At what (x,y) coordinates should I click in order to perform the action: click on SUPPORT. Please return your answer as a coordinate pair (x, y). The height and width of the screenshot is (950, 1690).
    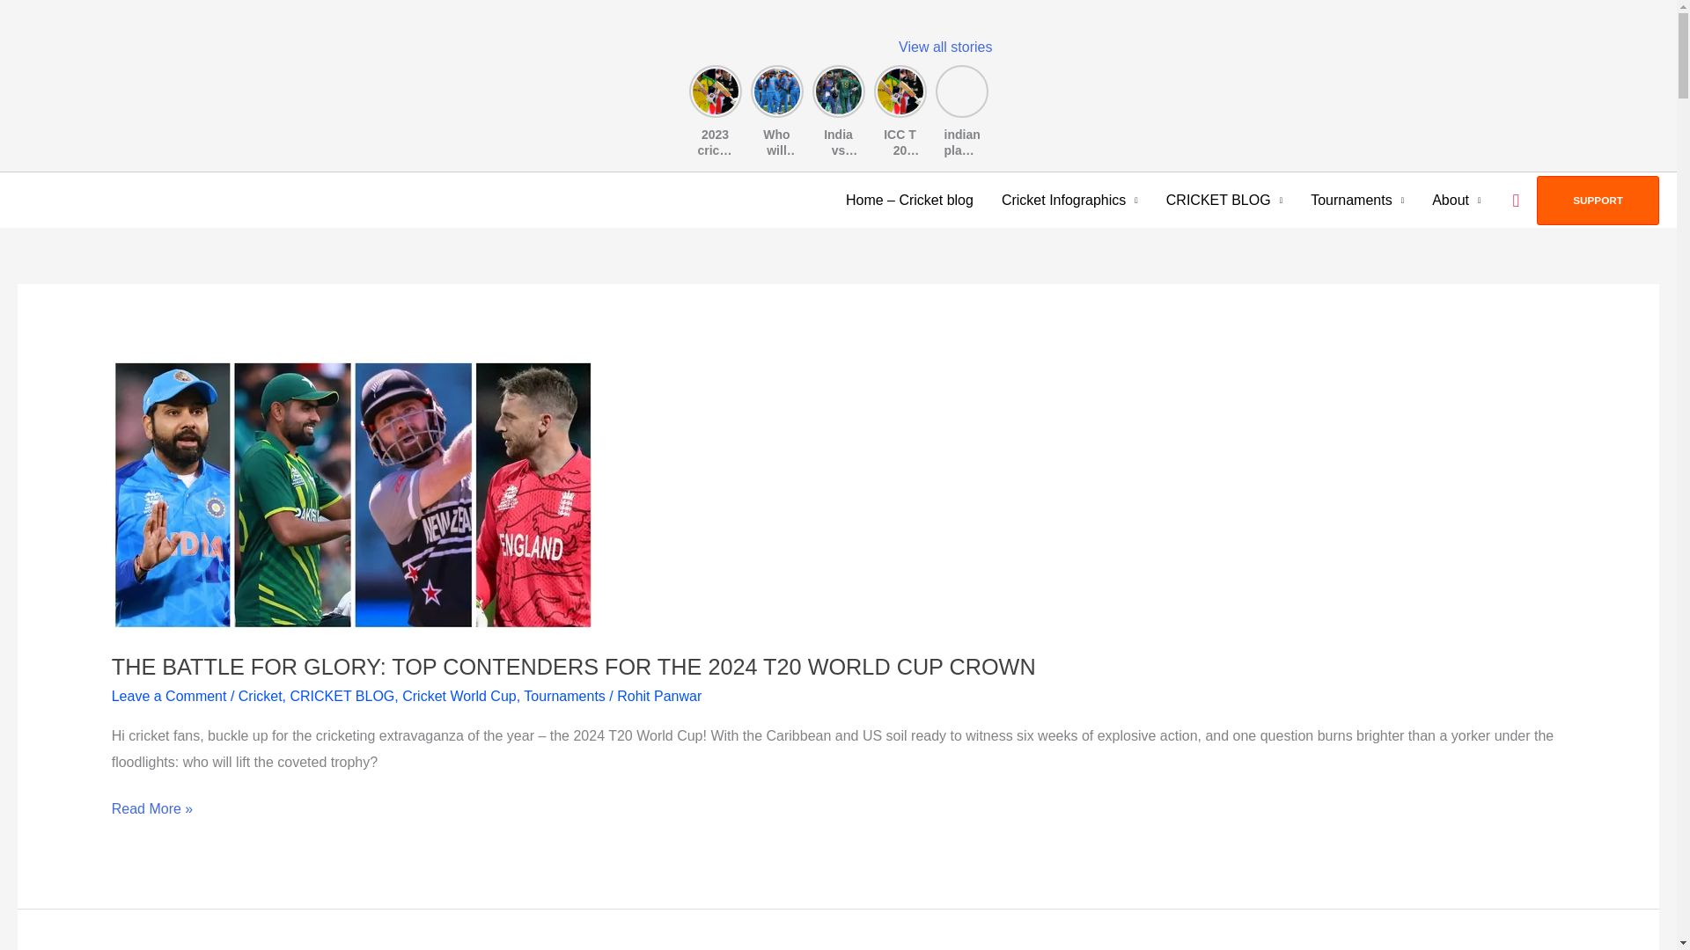
    Looking at the image, I should click on (1598, 200).